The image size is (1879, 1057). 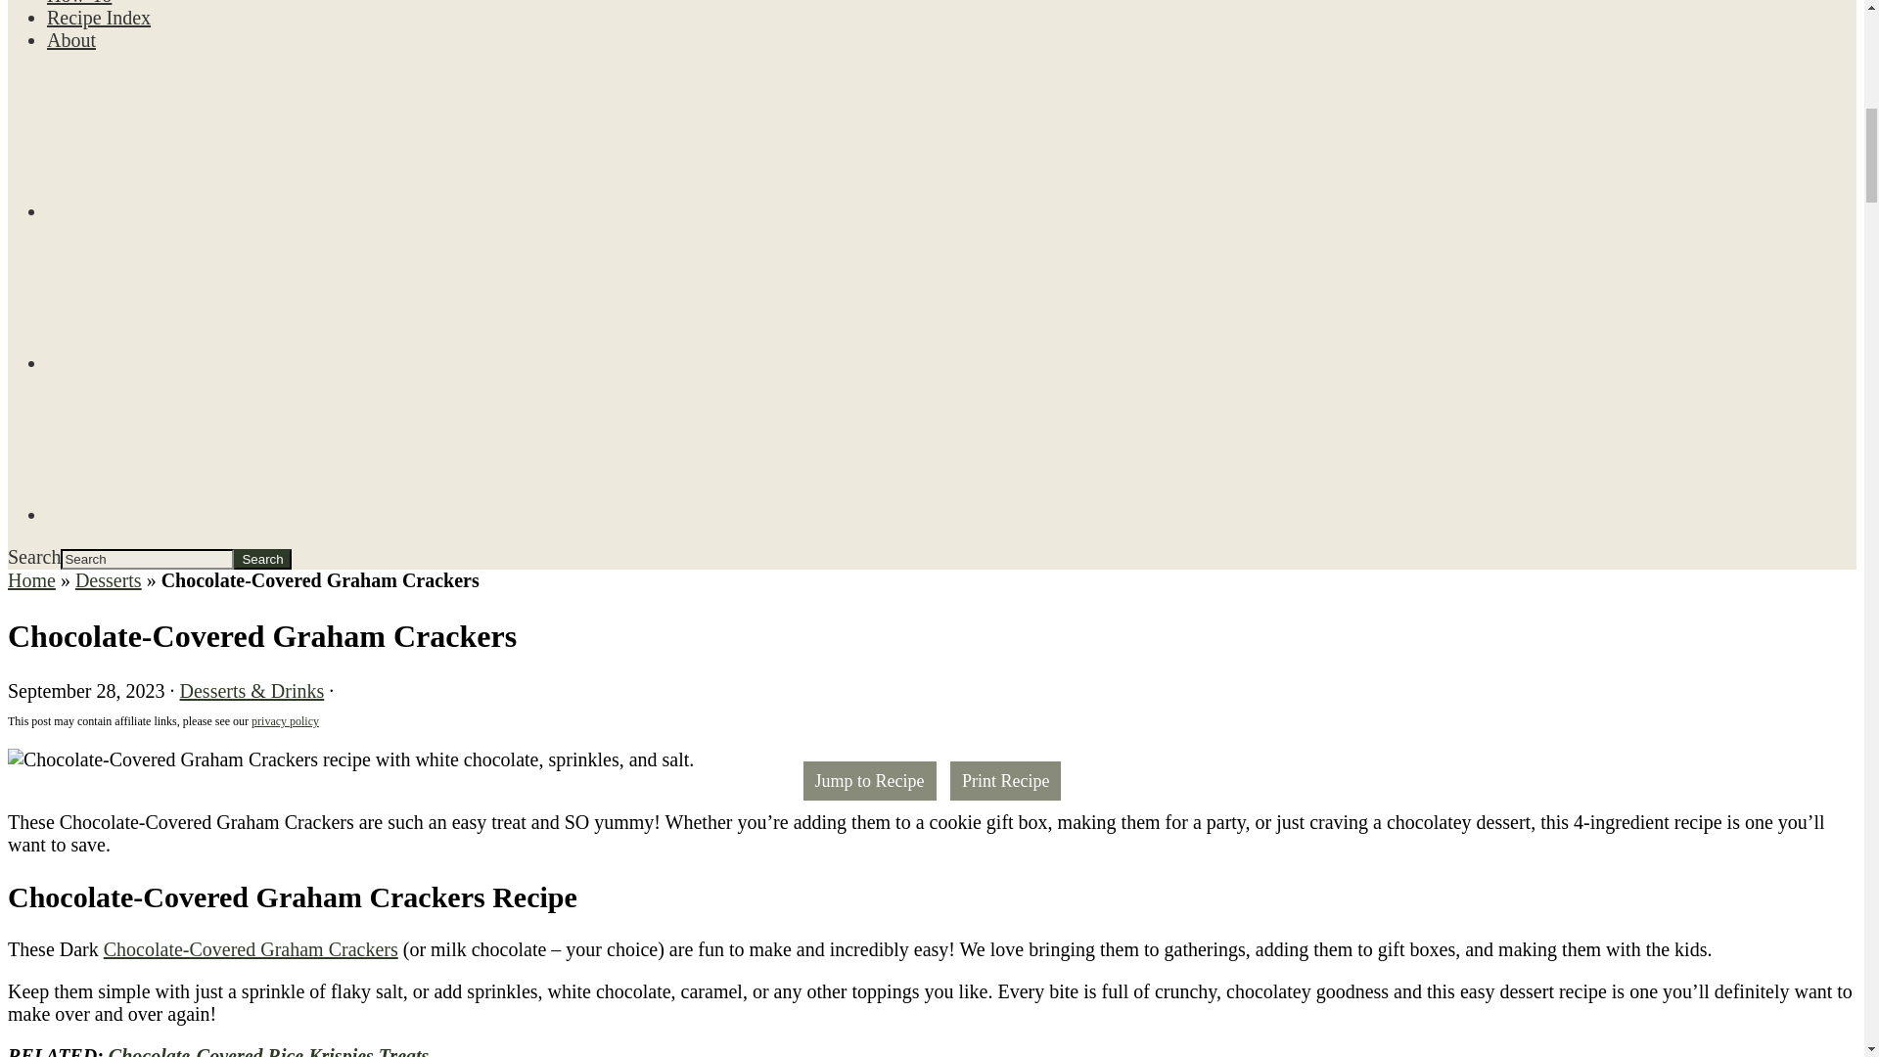 I want to click on Chocolate-Covered Rice Krispies Treats, so click(x=269, y=1051).